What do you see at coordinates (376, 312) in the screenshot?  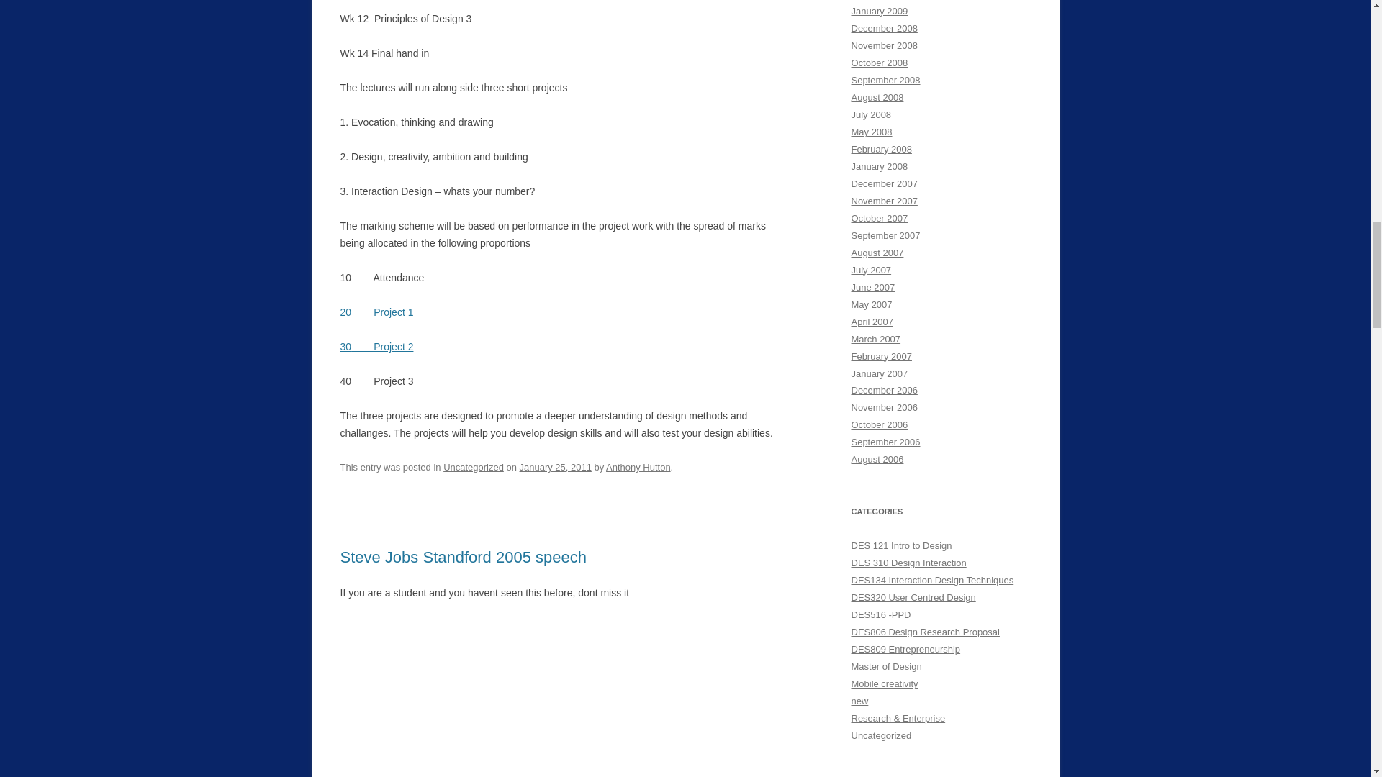 I see `20        Project 1` at bounding box center [376, 312].